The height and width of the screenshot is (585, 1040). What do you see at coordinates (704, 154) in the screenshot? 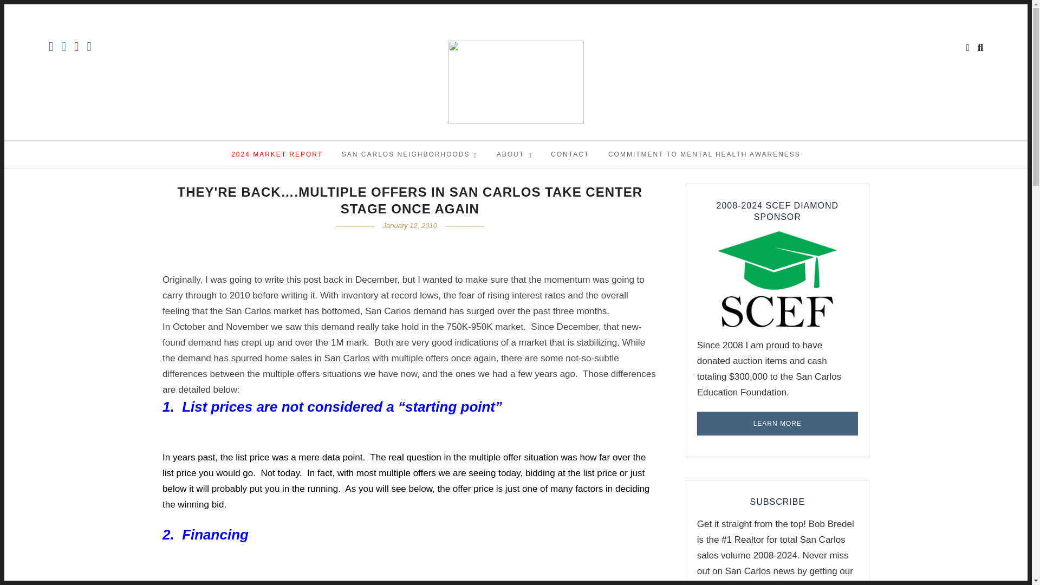
I see `COMMITMENT TO MENTAL HEALTH AWARENESS` at bounding box center [704, 154].